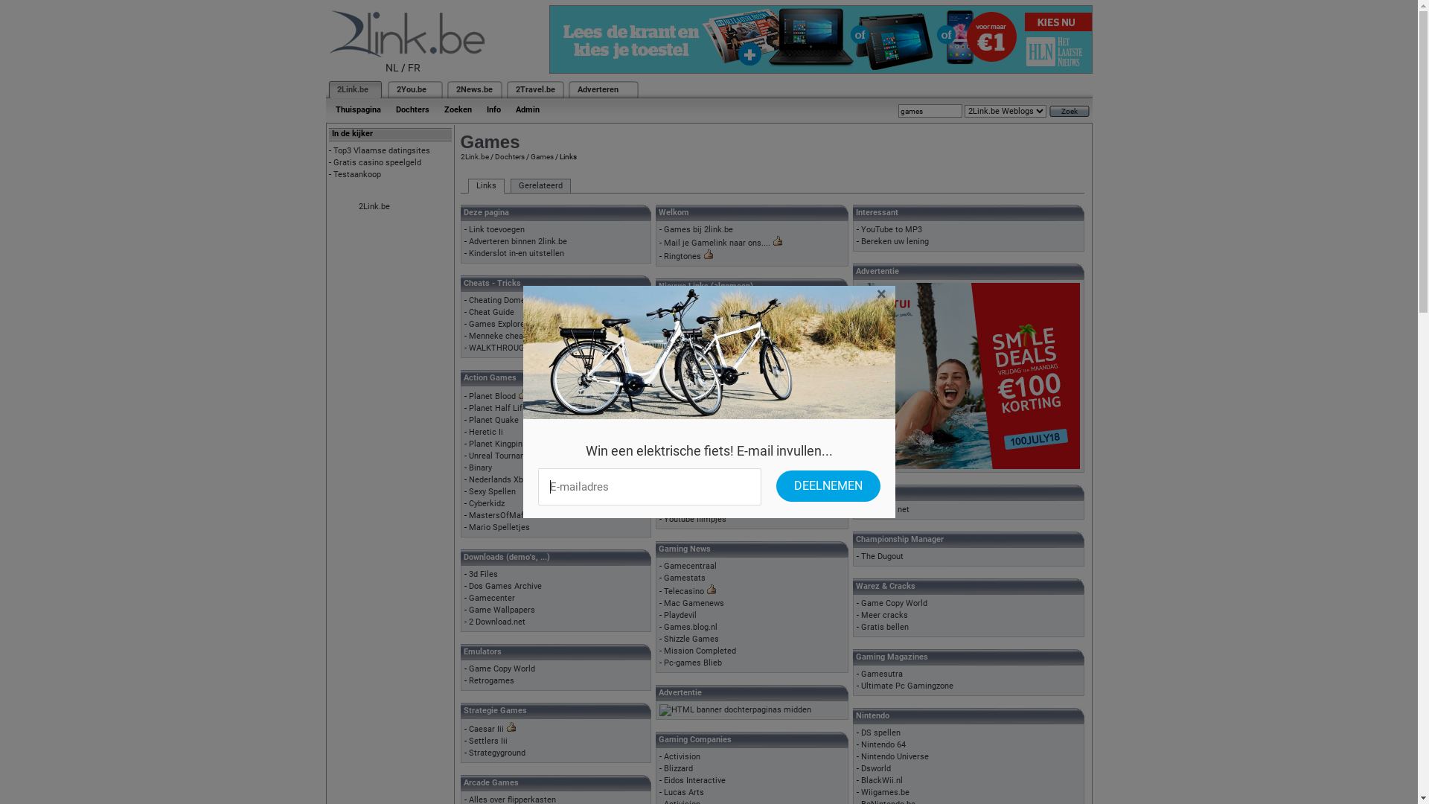 Image resolution: width=1429 pixels, height=804 pixels. Describe the element at coordinates (689, 448) in the screenshot. I see `New Grounds` at that location.